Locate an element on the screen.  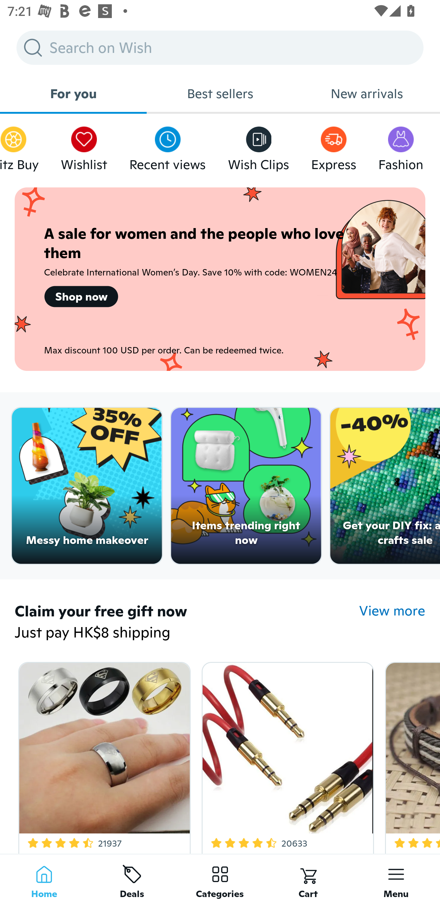
Messy home makeover is located at coordinates (87, 486).